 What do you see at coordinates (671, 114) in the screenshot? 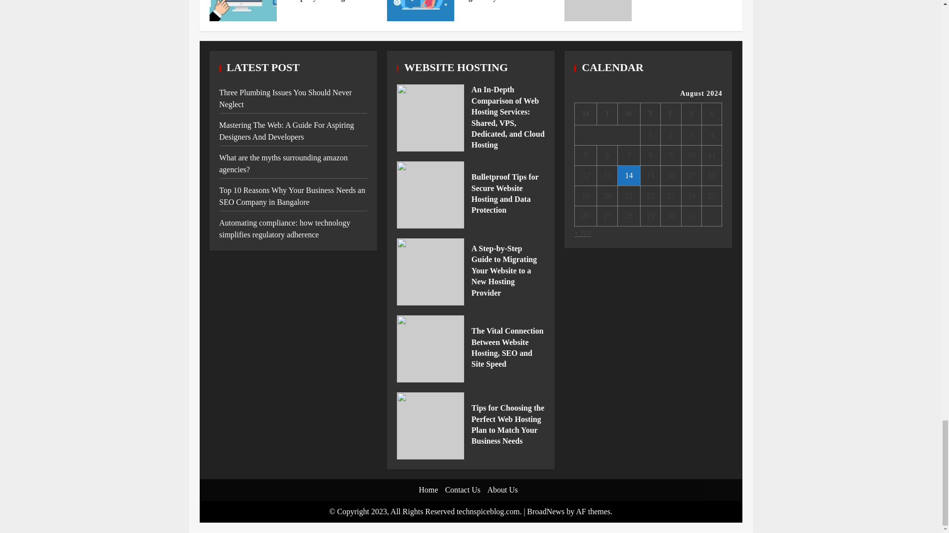
I see `Friday` at bounding box center [671, 114].